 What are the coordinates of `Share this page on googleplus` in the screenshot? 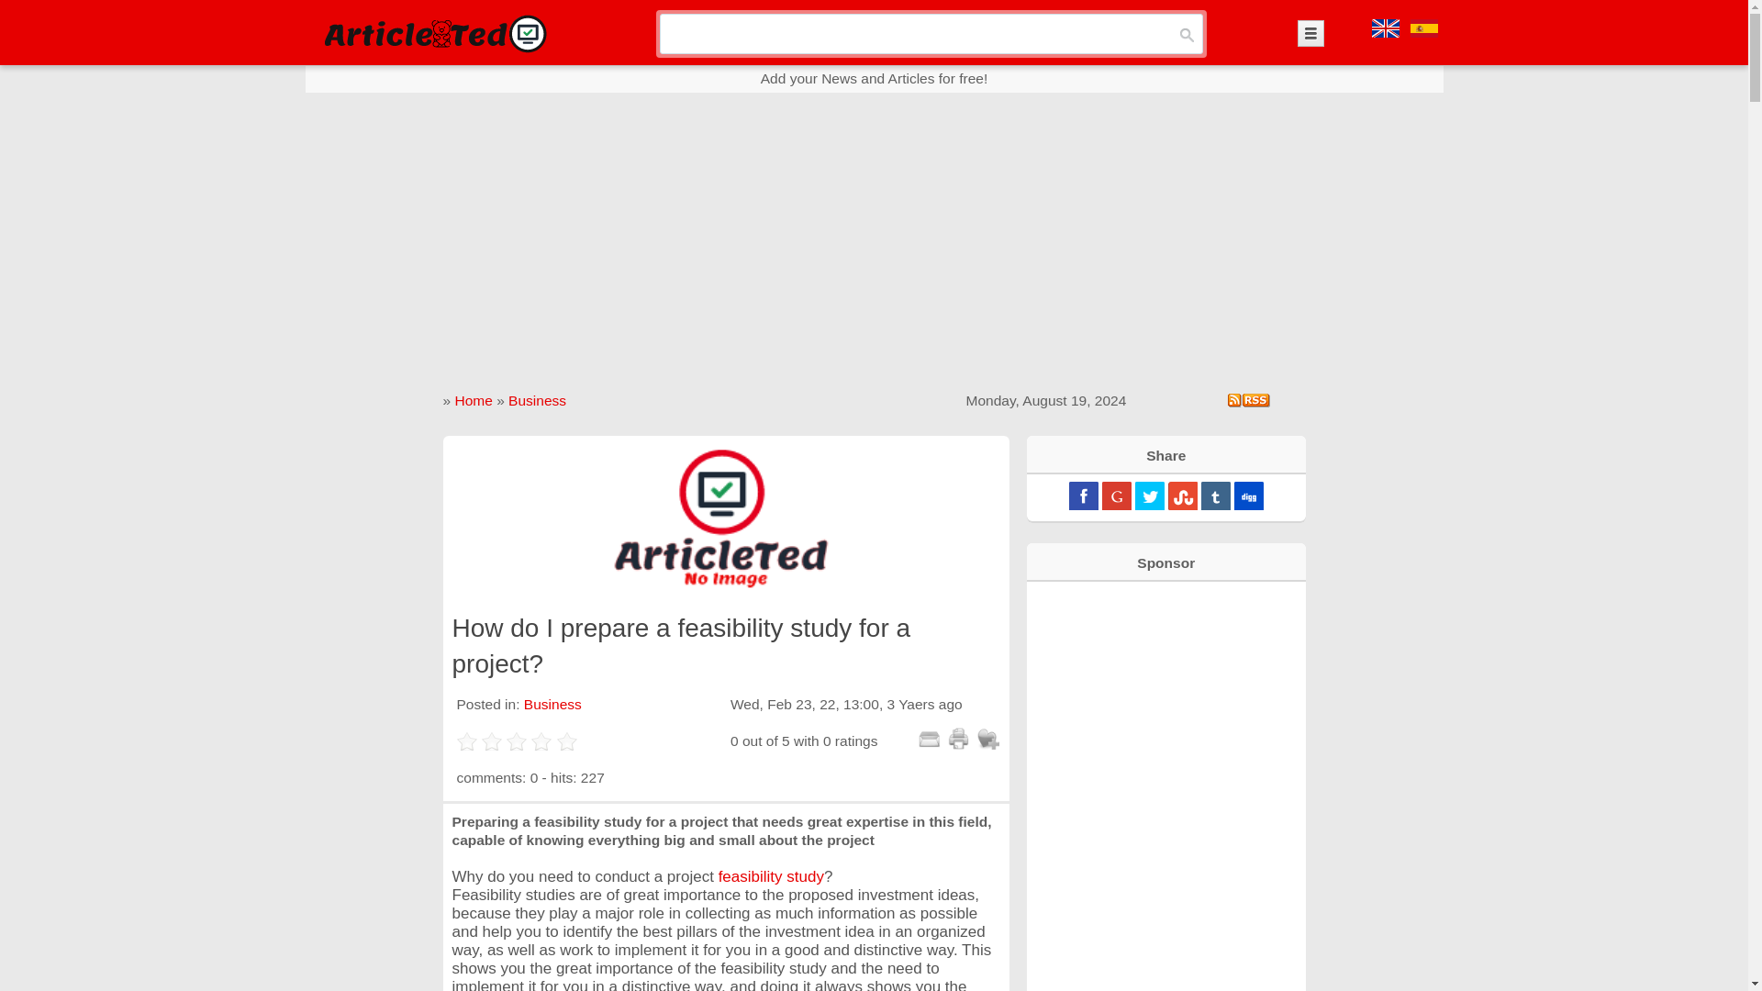 It's located at (1116, 495).